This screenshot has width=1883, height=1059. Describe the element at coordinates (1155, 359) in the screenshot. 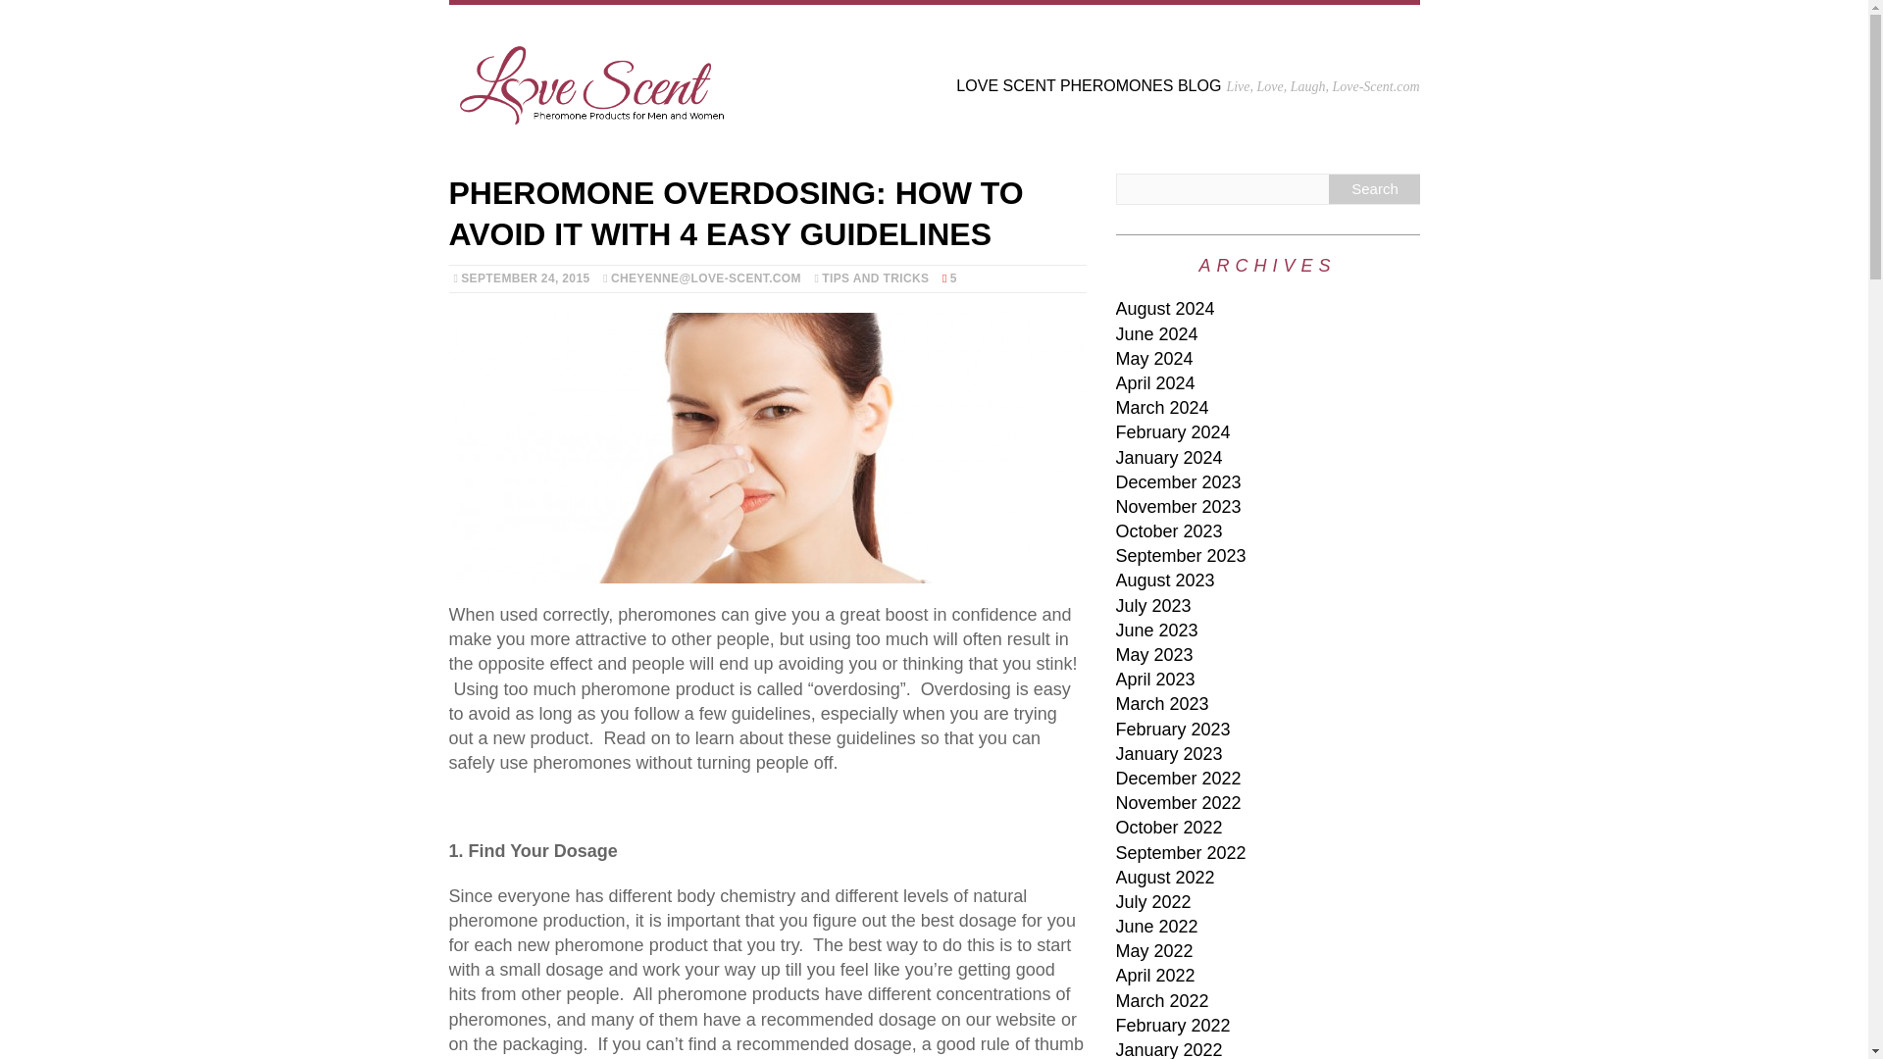

I see `May 2024` at that location.